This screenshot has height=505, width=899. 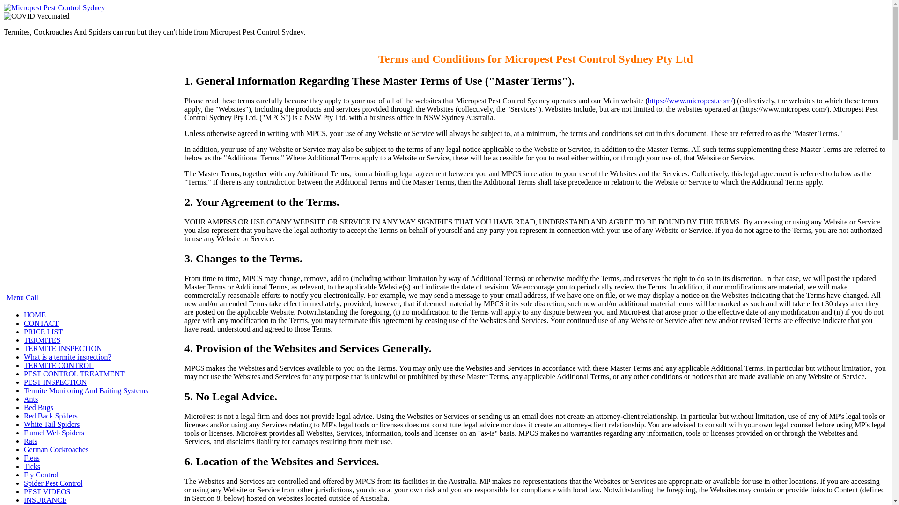 What do you see at coordinates (40, 505) in the screenshot?
I see `LICENCE` at bounding box center [40, 505].